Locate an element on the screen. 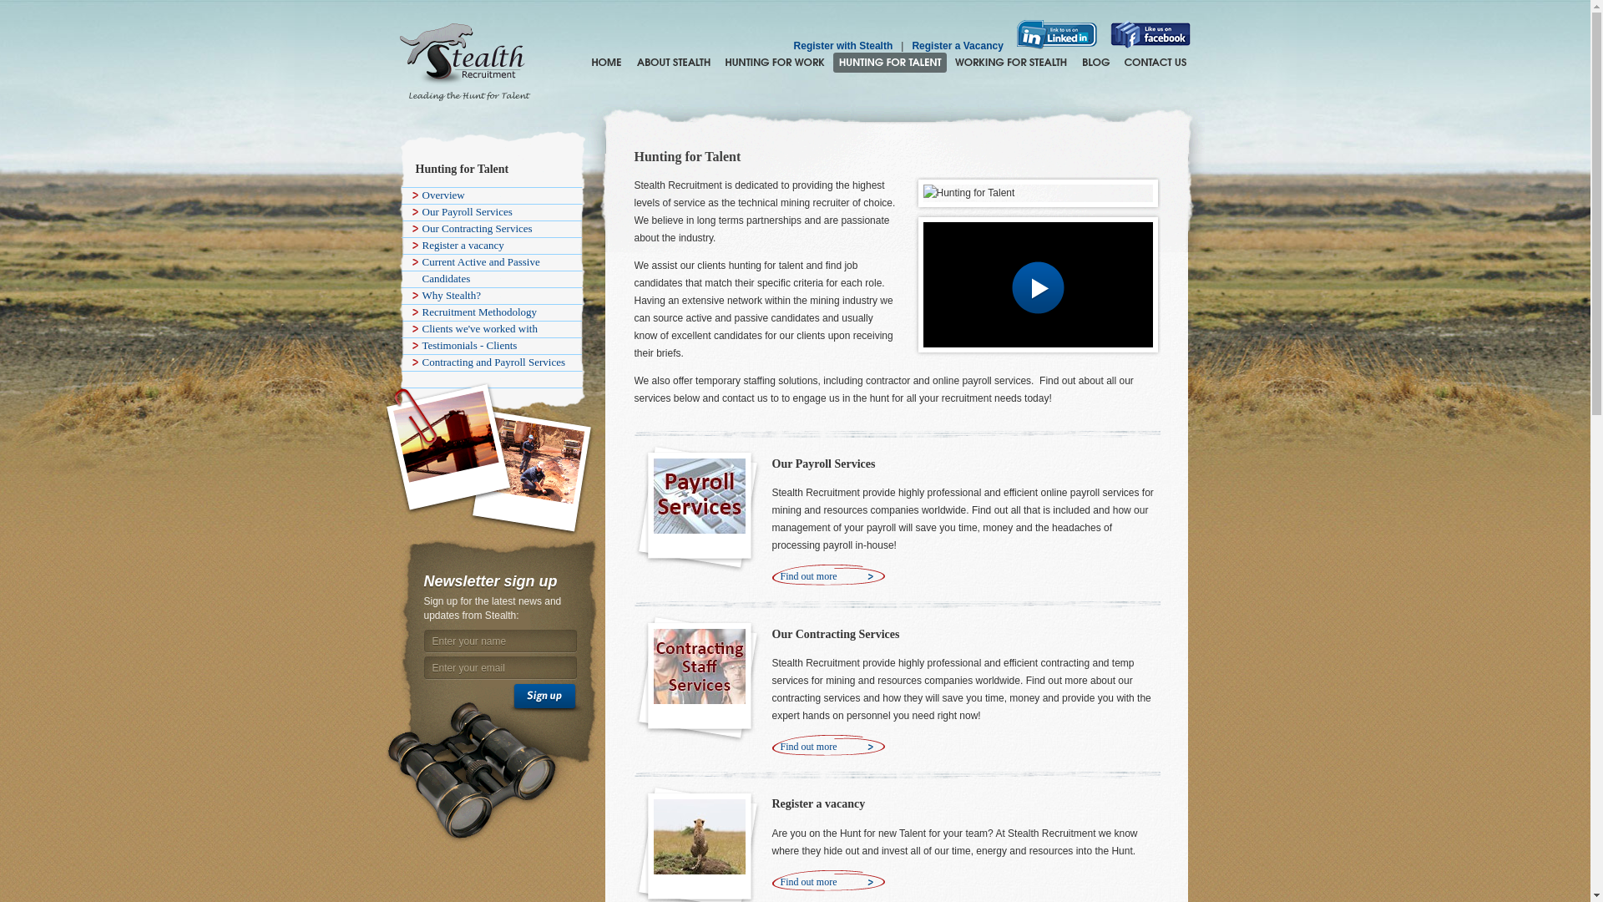  Current Active and Passive Candidates is located at coordinates (488, 271).